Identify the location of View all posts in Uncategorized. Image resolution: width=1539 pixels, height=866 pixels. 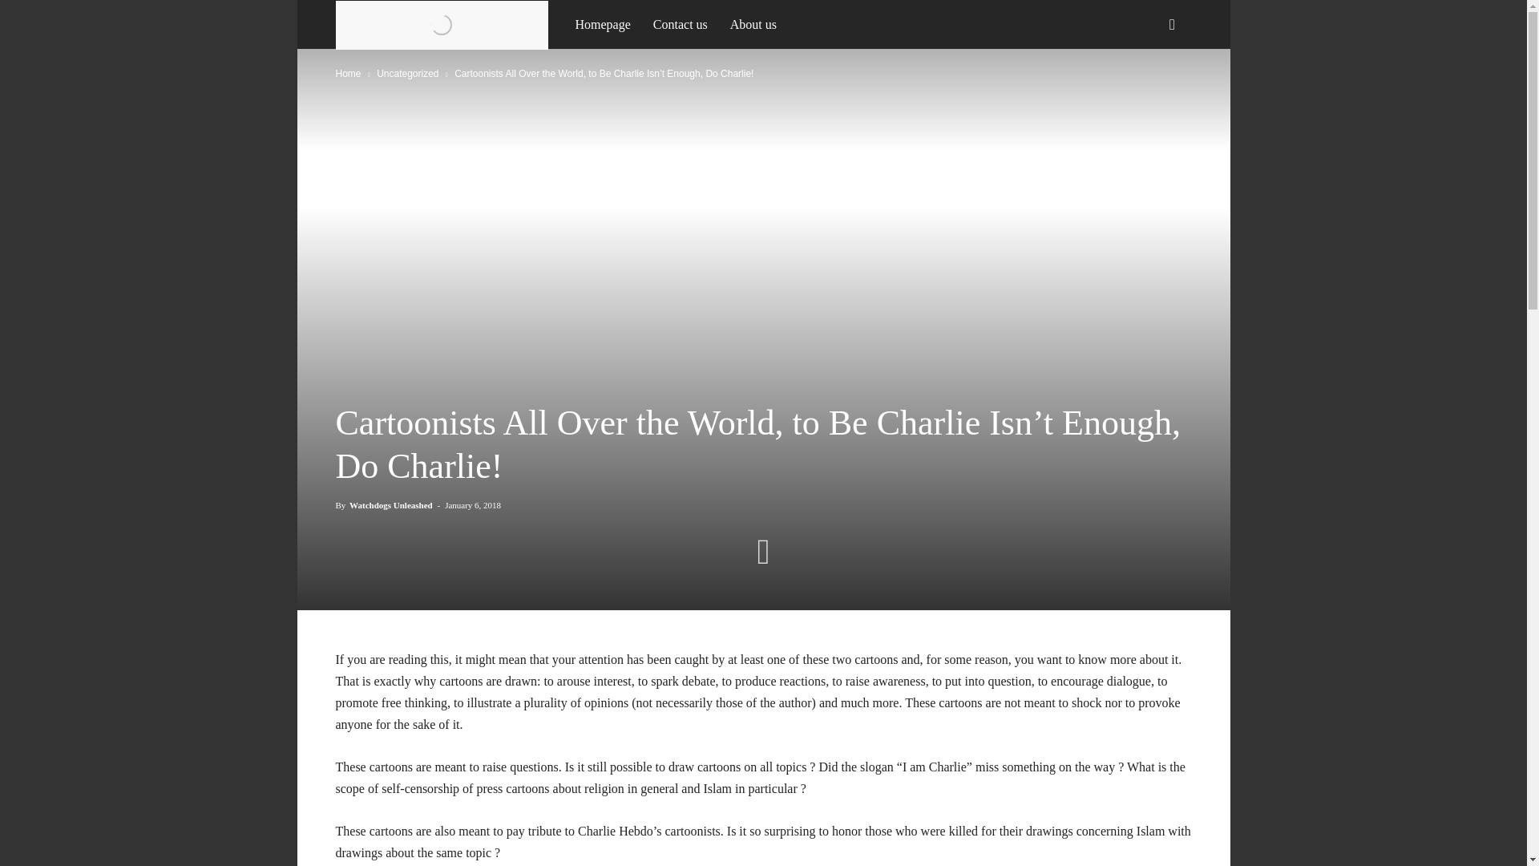
(407, 74).